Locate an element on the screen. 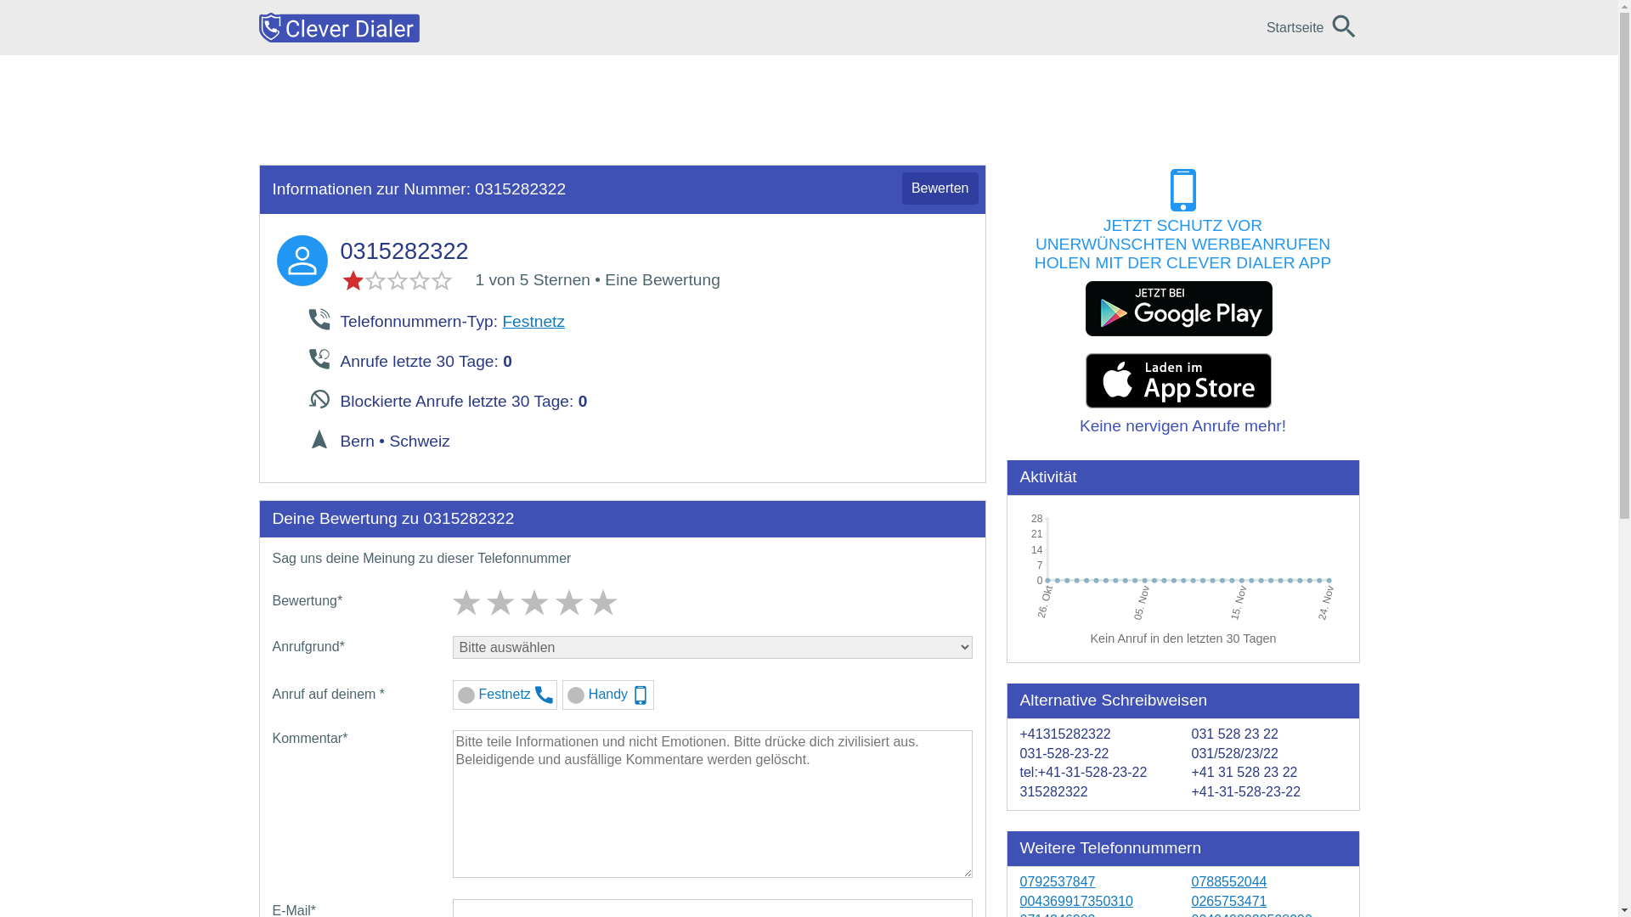 The image size is (1631, 917). 004369917350310 is located at coordinates (1075, 902).